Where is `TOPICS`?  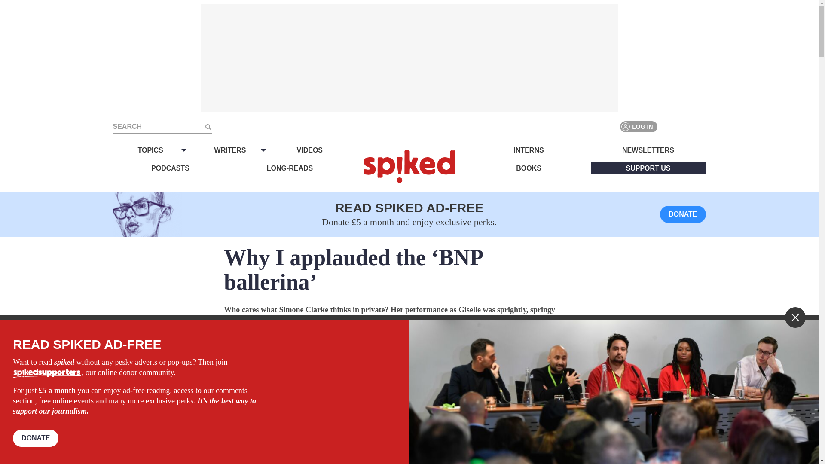 TOPICS is located at coordinates (150, 150).